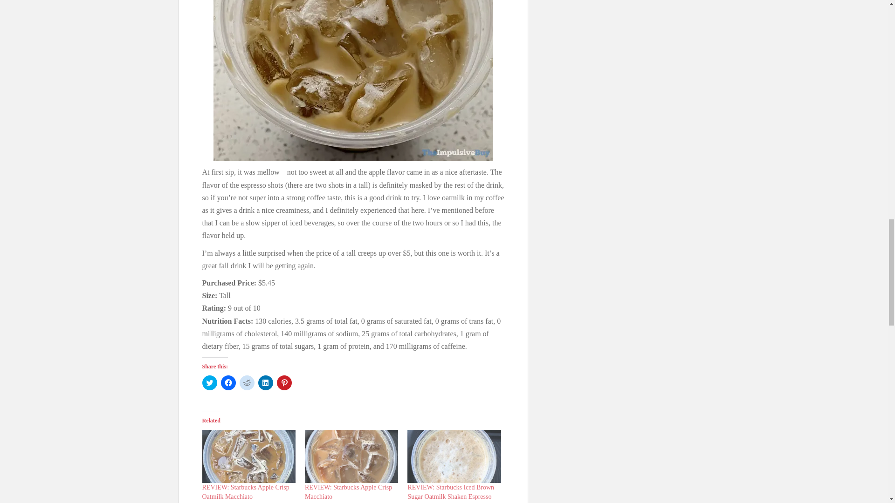  Describe the element at coordinates (248, 456) in the screenshot. I see `REVIEW: Starbucks Apple Crisp Oatmilk Macchiato` at that location.